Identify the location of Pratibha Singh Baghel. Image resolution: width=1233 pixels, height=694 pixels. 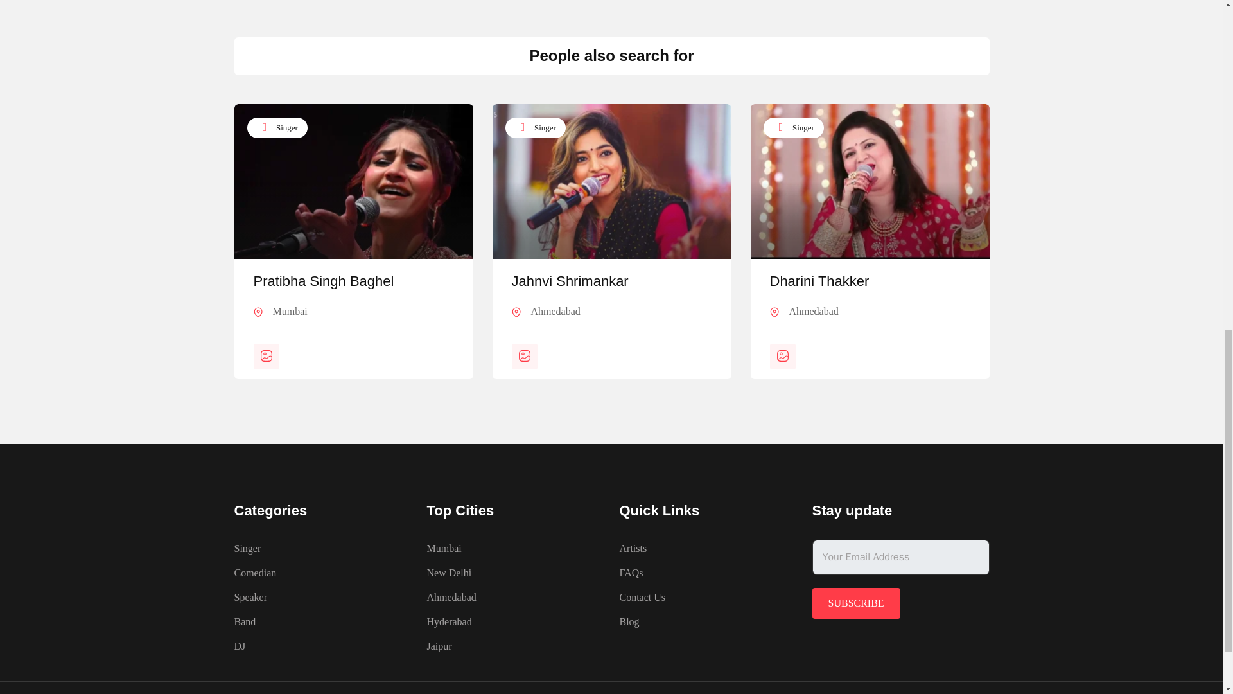
(322, 281).